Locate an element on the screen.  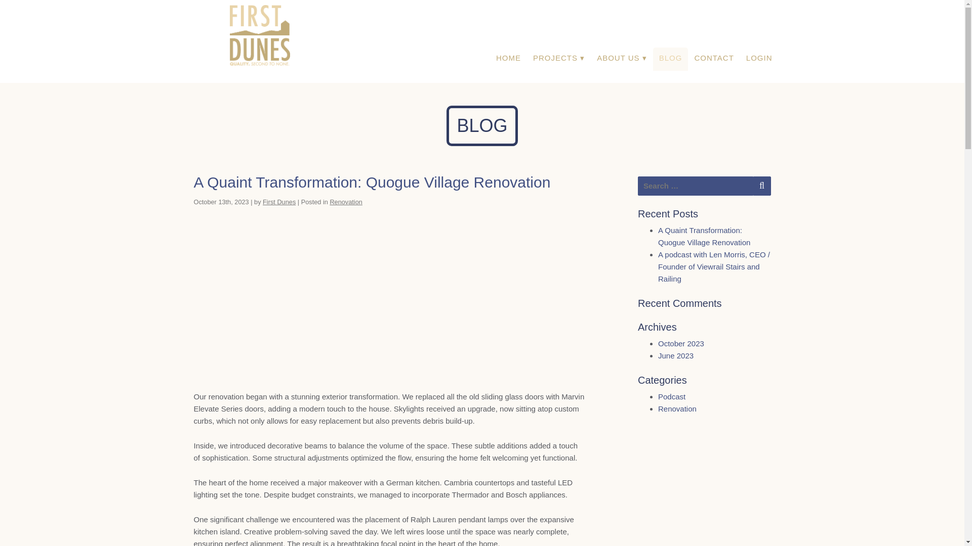
BLOG is located at coordinates (670, 59).